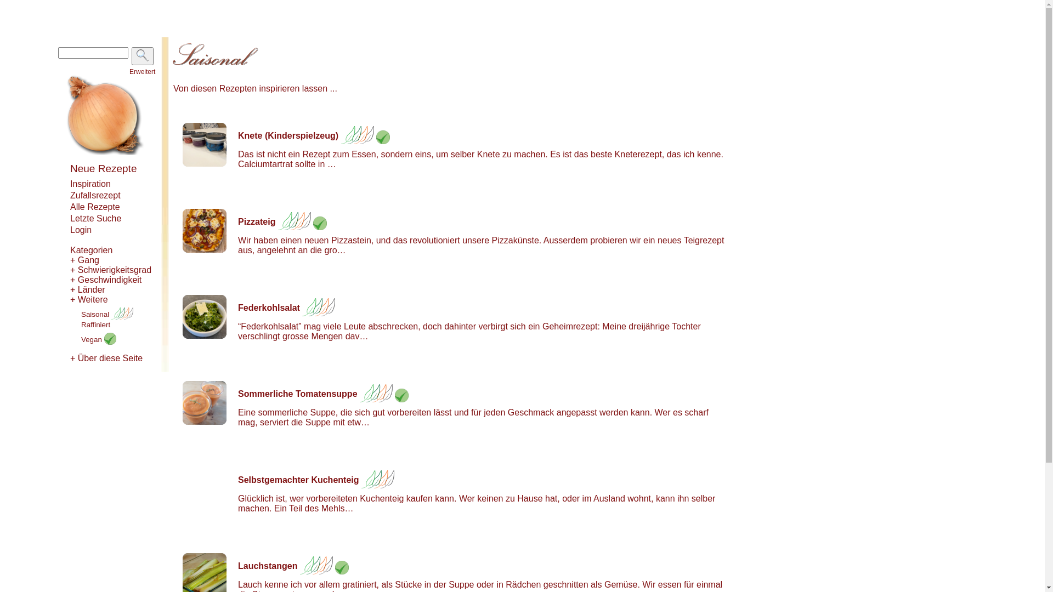 Image resolution: width=1053 pixels, height=592 pixels. Describe the element at coordinates (268, 566) in the screenshot. I see `Lauchstangen` at that location.